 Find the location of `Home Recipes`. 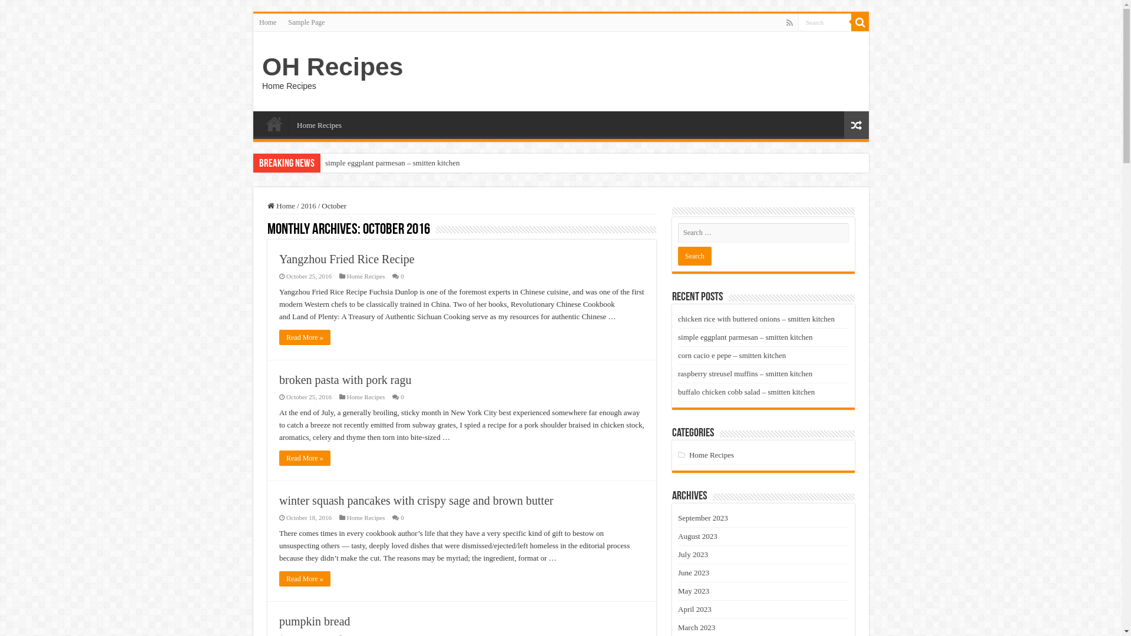

Home Recipes is located at coordinates (319, 124).